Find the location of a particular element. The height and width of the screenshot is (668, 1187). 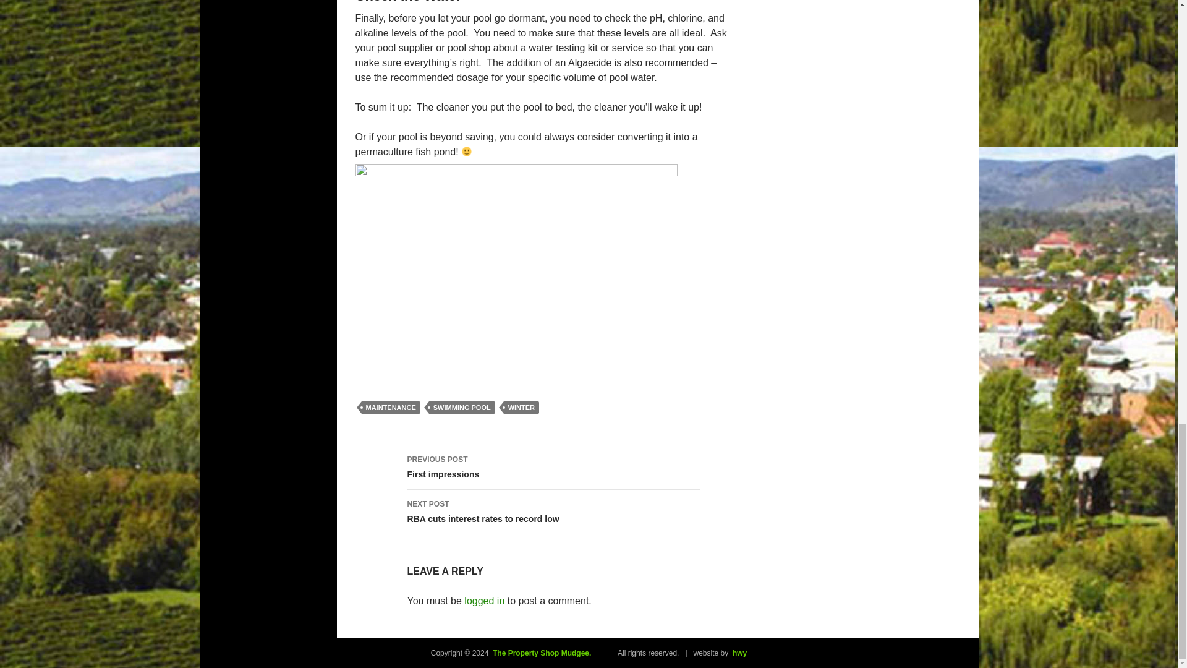

logged in is located at coordinates (390, 407).